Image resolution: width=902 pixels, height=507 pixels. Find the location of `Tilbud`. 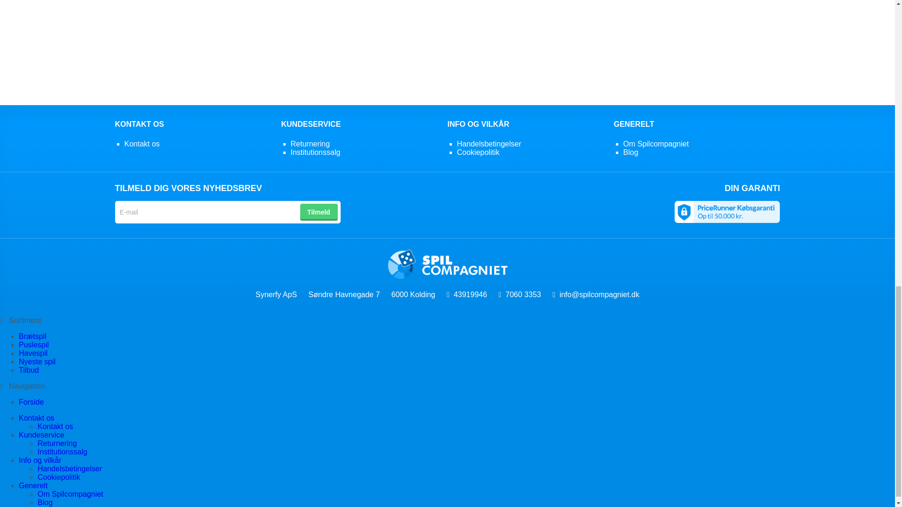

Tilbud is located at coordinates (29, 370).